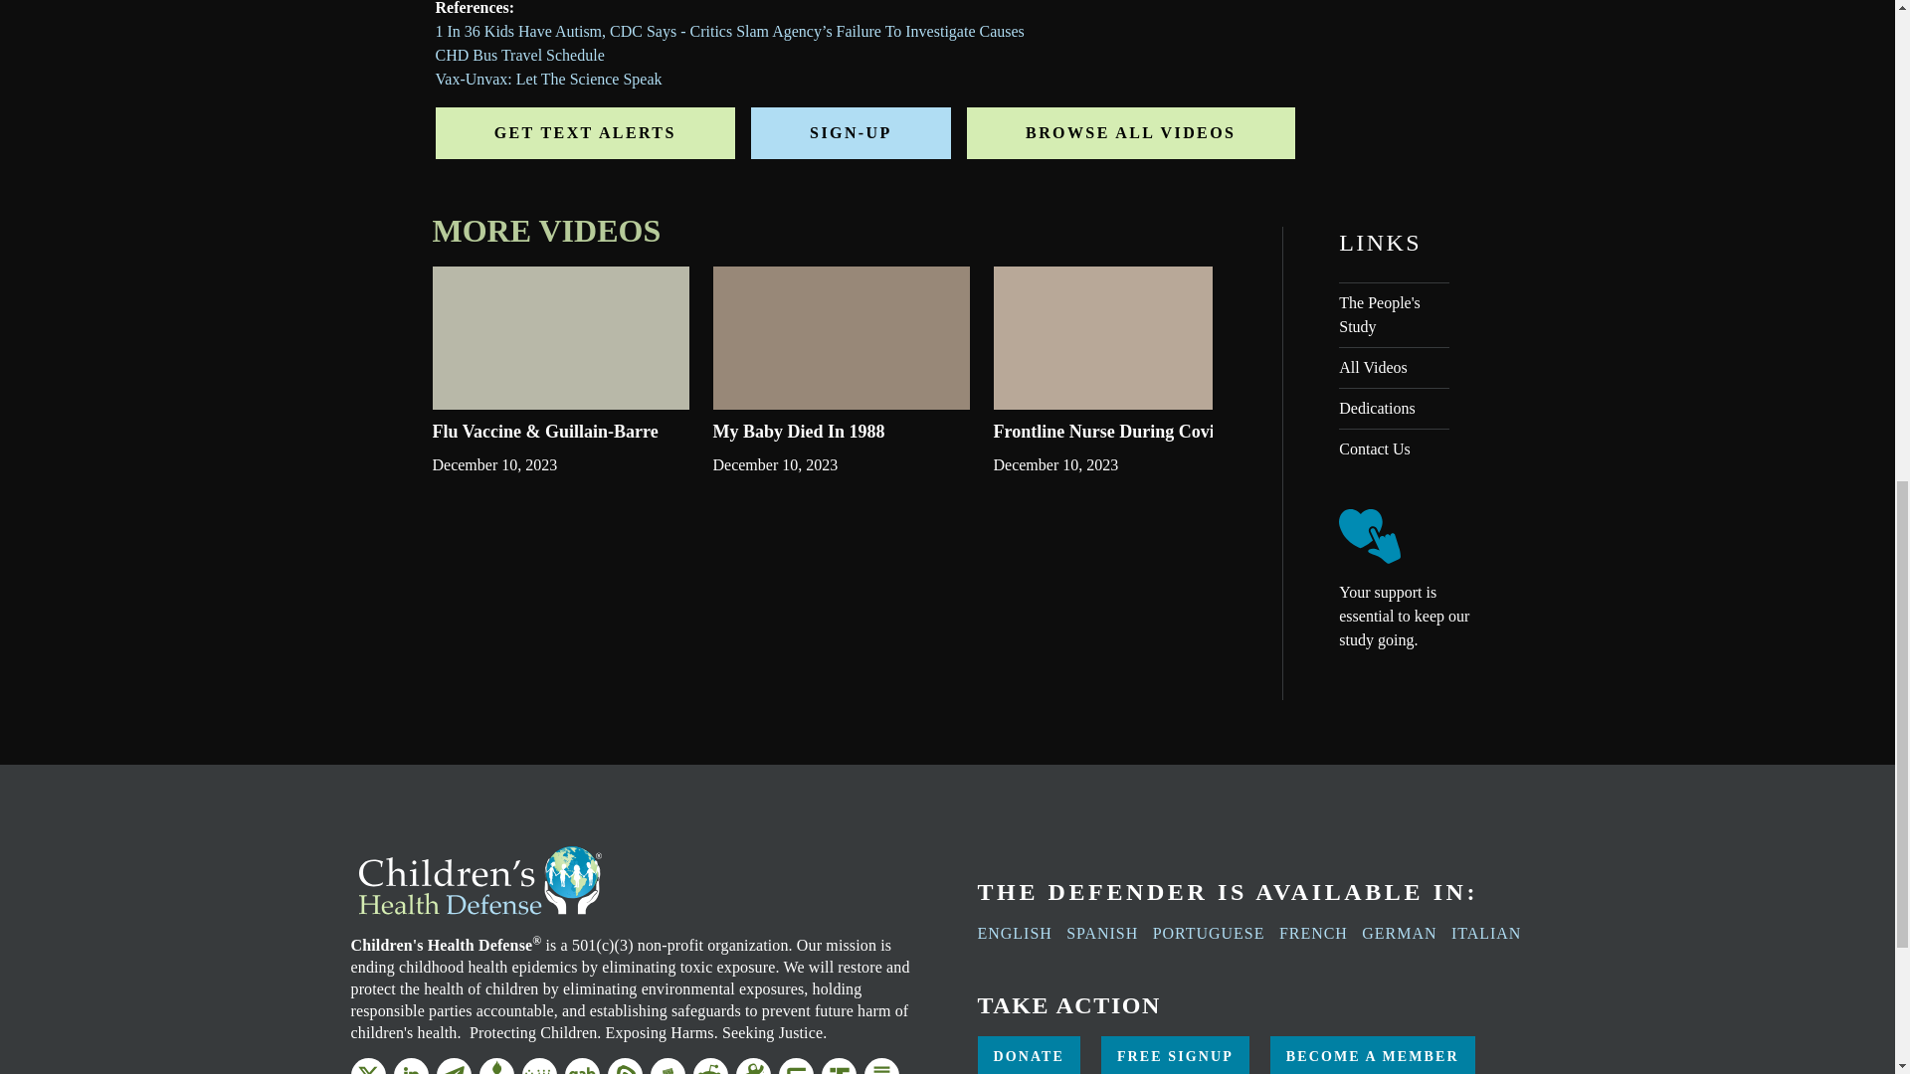 The width and height of the screenshot is (1910, 1074). What do you see at coordinates (585, 133) in the screenshot?
I see `GET TEXT ALERTS` at bounding box center [585, 133].